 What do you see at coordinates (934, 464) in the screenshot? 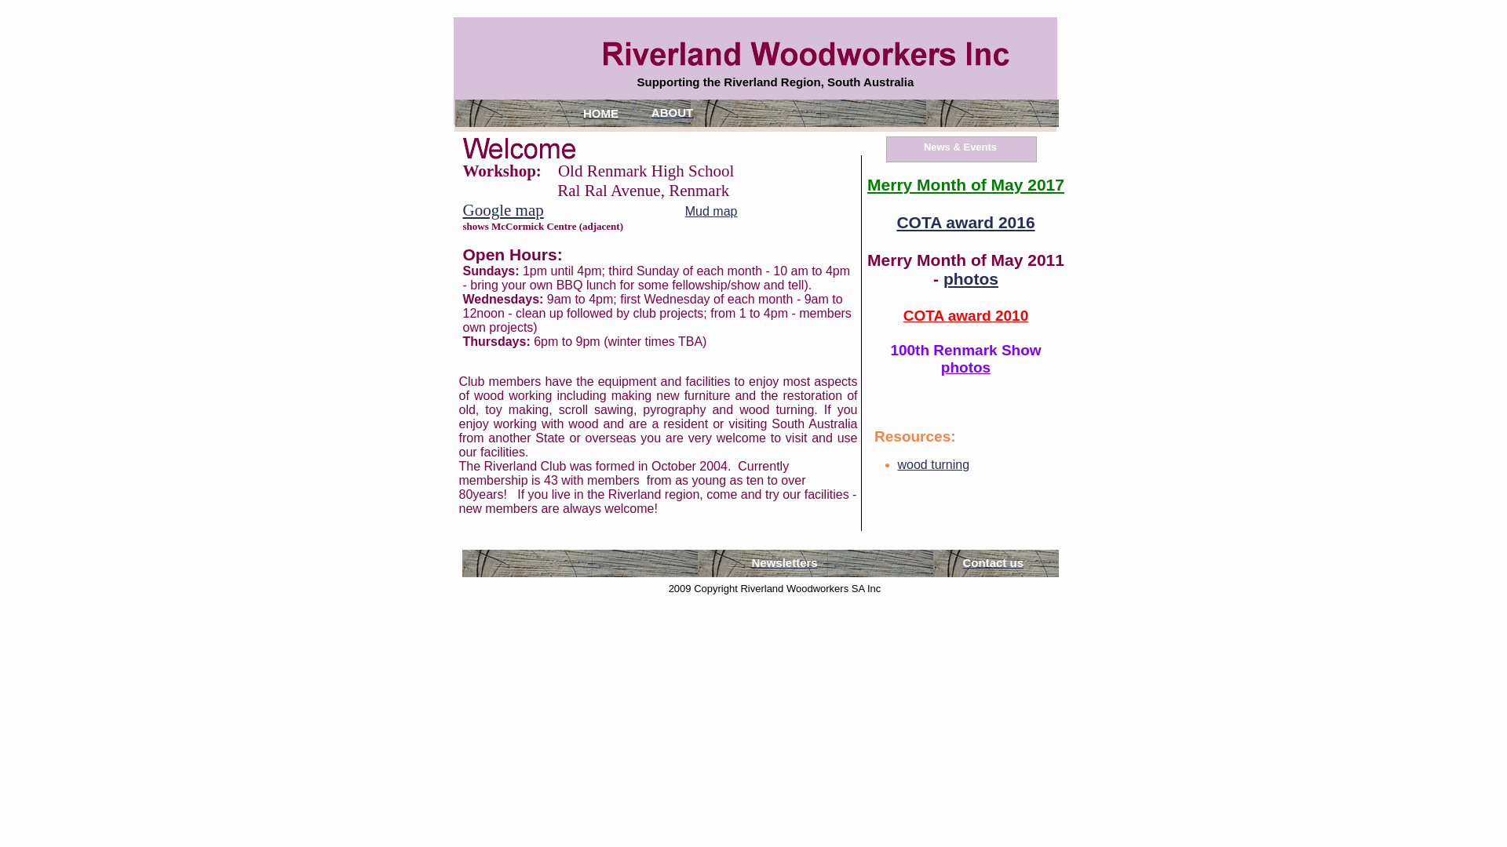
I see `wood turning` at bounding box center [934, 464].